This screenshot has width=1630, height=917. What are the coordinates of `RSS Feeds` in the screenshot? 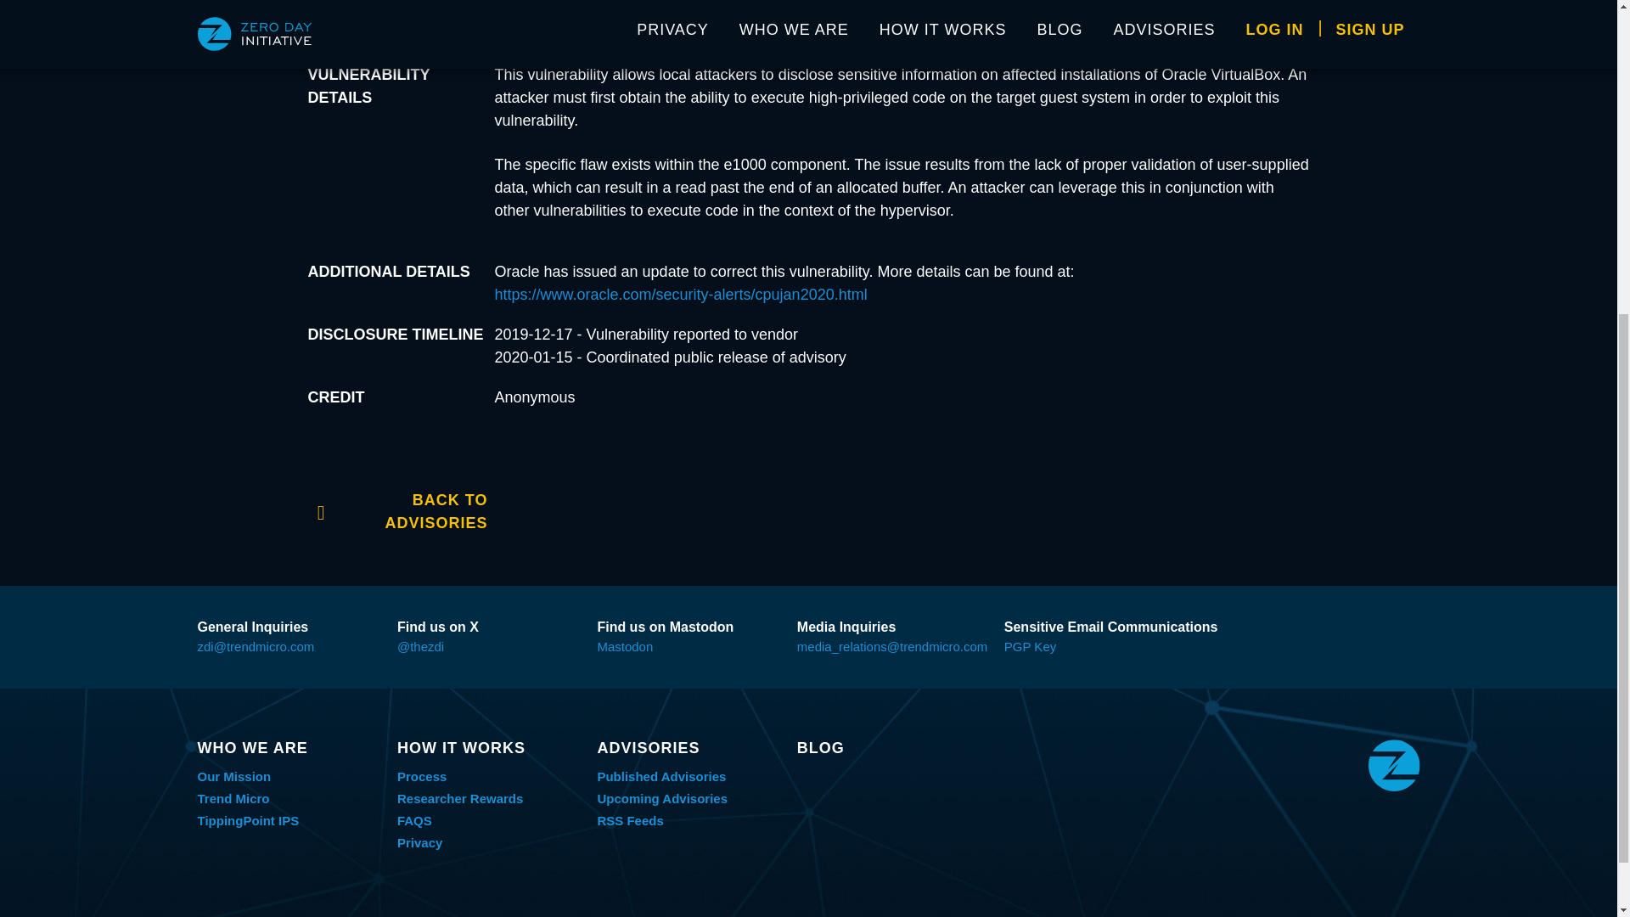 It's located at (630, 820).